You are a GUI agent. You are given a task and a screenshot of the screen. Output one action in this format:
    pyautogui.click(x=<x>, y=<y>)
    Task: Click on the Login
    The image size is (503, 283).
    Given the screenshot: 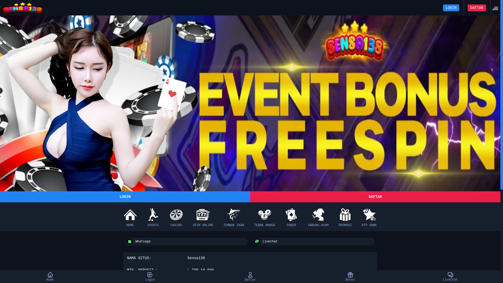 What is the action you would take?
    pyautogui.click(x=150, y=277)
    